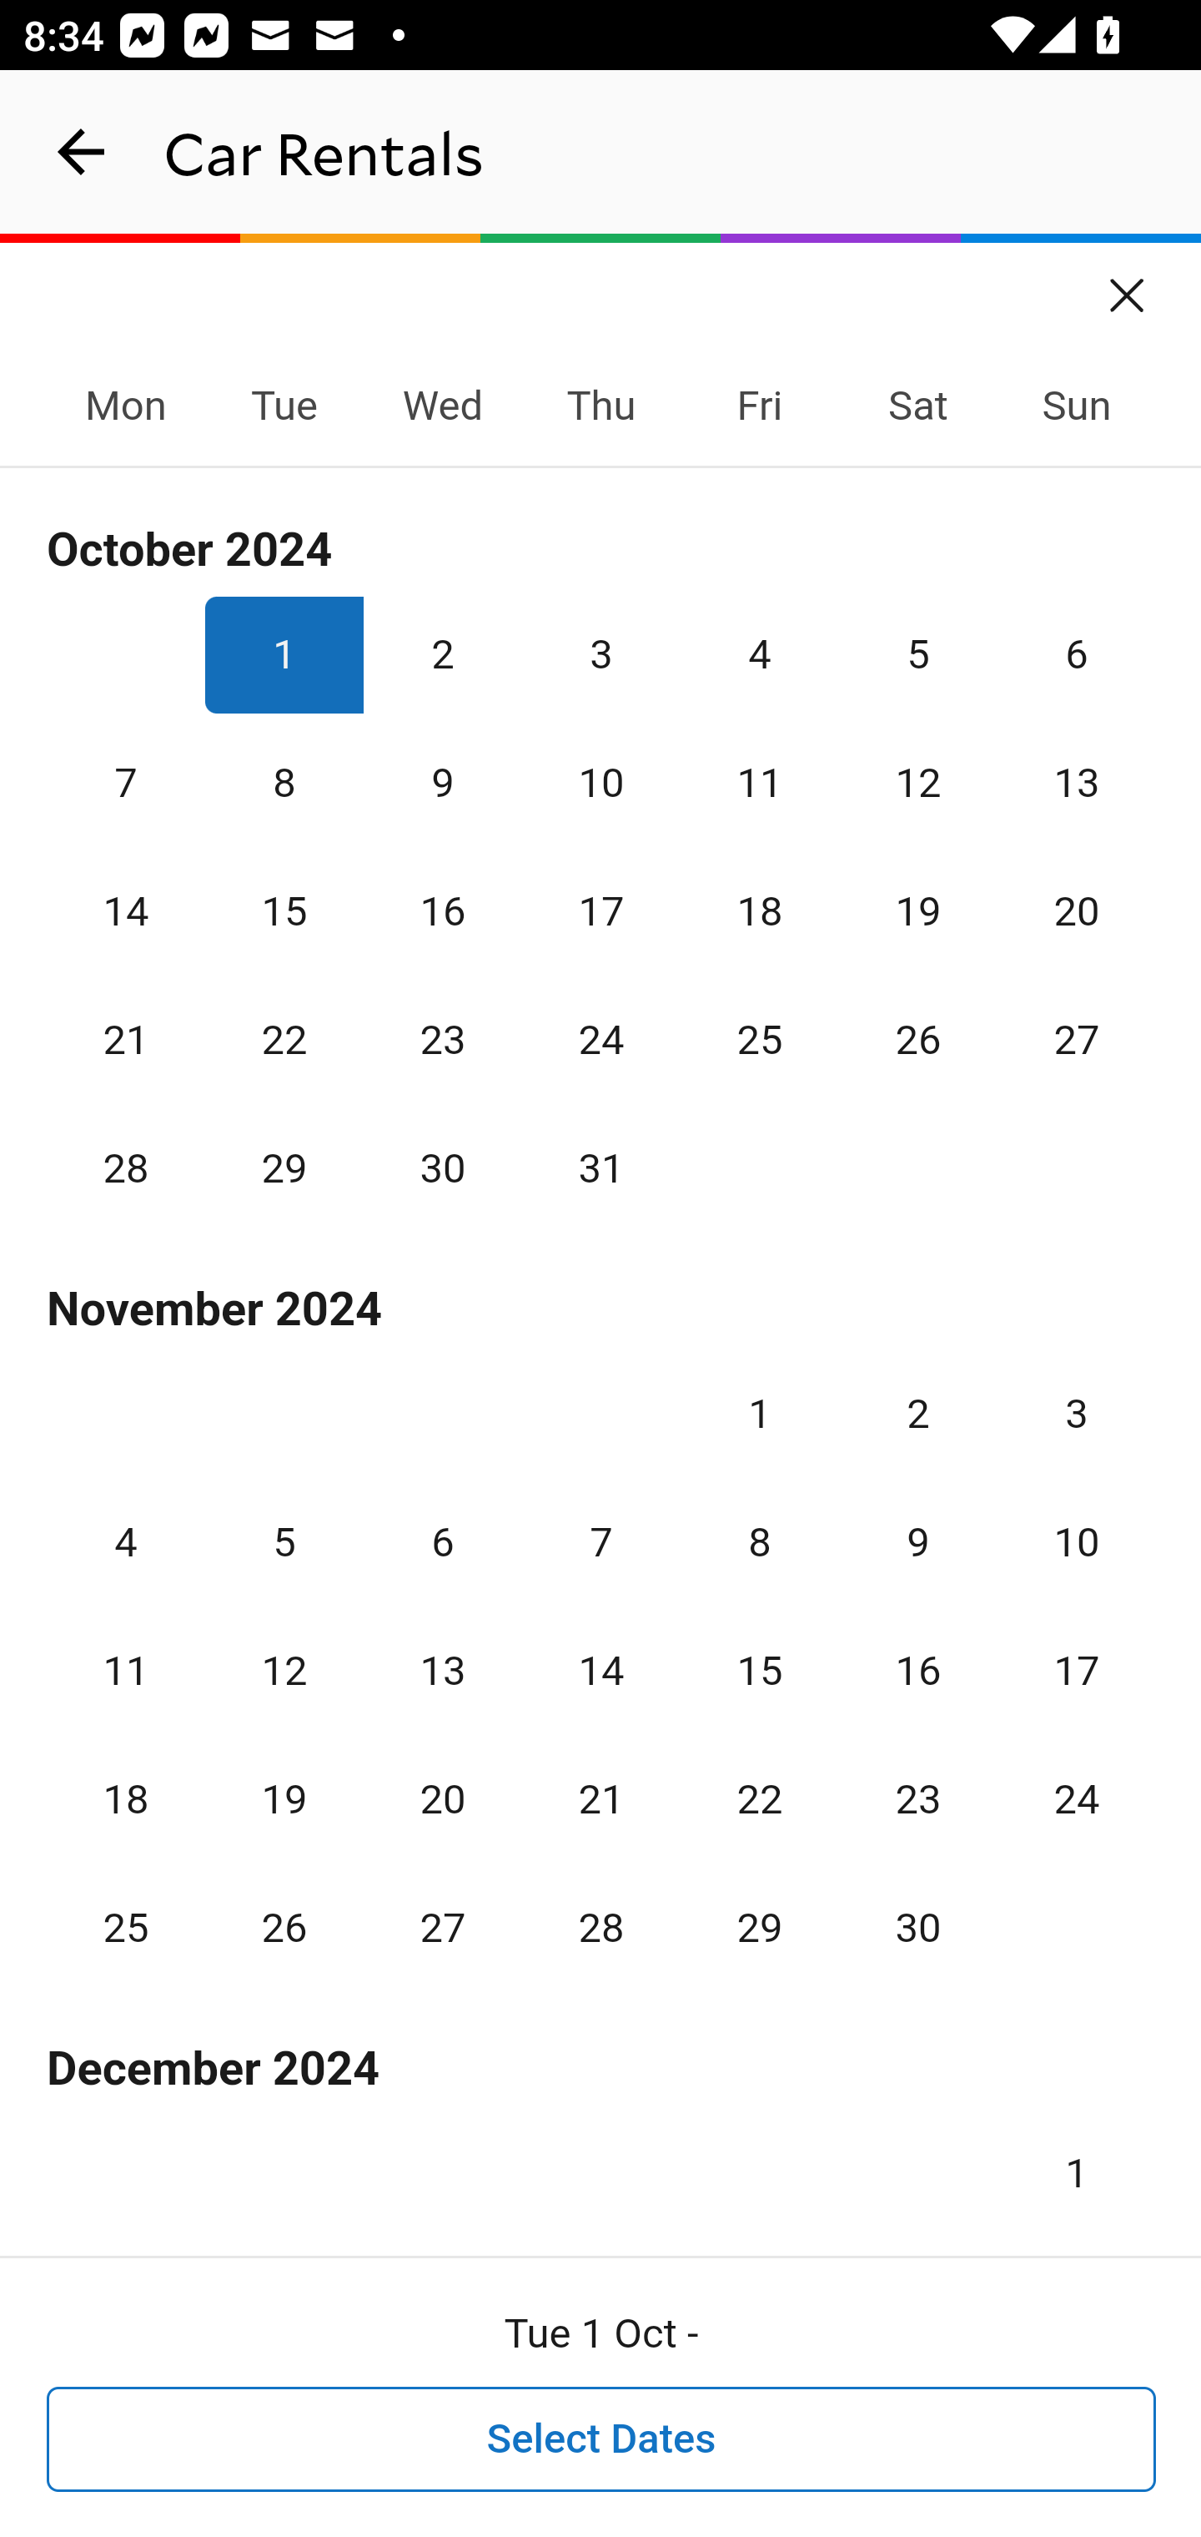 The image size is (1201, 2537). Describe the element at coordinates (1076, 1040) in the screenshot. I see `27 October 2024` at that location.